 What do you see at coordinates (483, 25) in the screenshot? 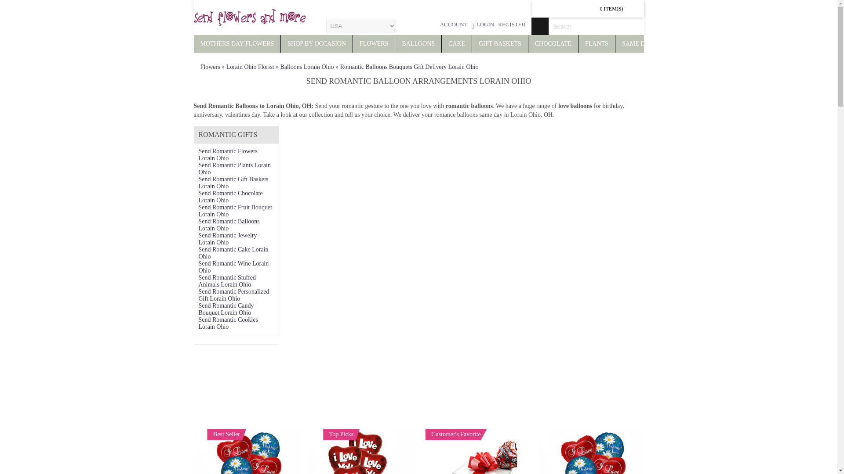
I see `LOGIN` at bounding box center [483, 25].